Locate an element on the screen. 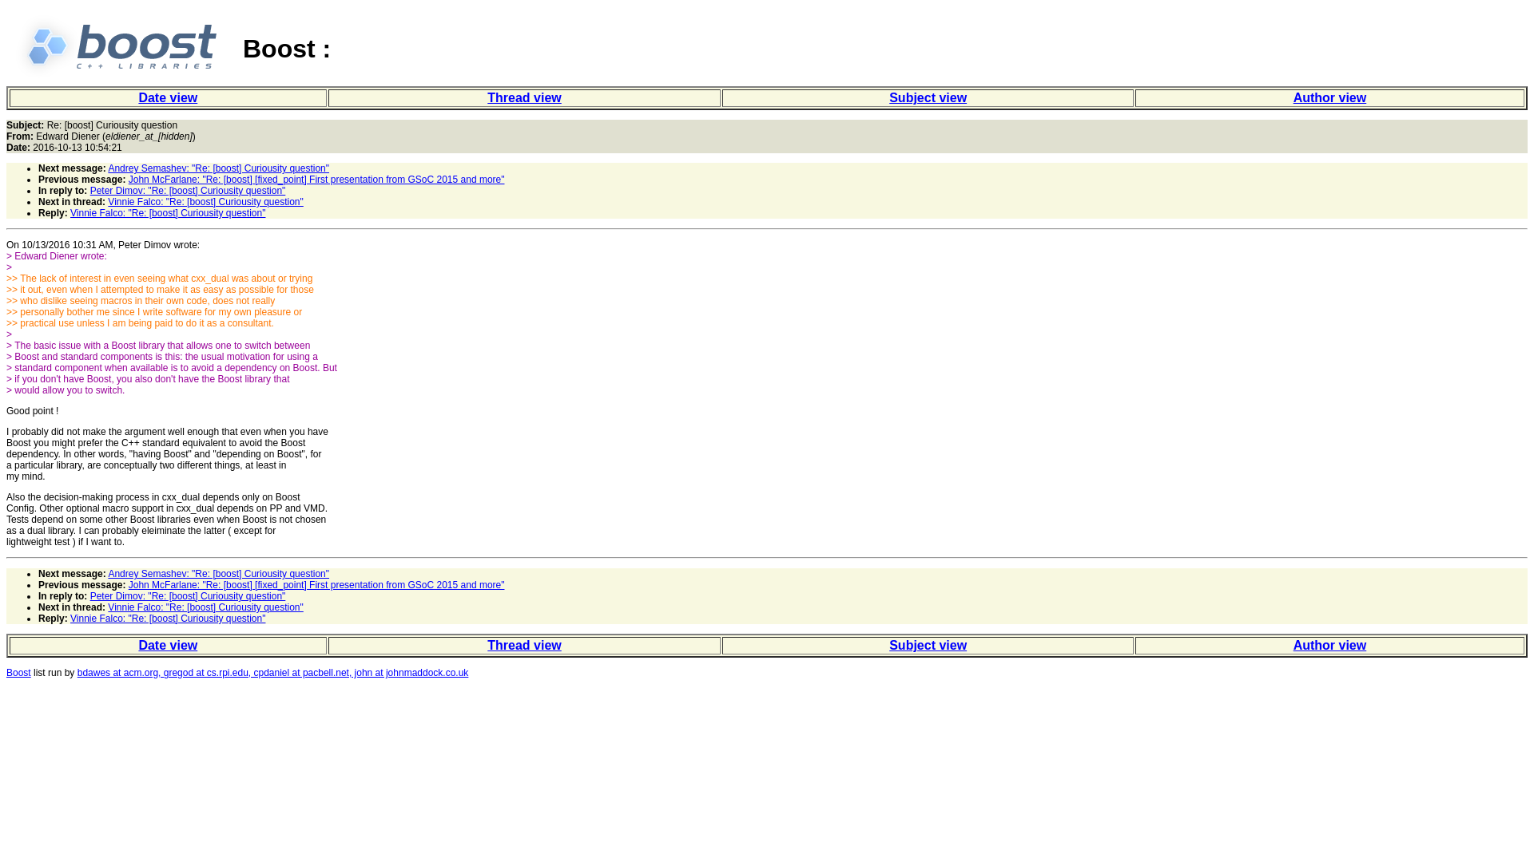 The width and height of the screenshot is (1534, 862). Boost is located at coordinates (18, 672).